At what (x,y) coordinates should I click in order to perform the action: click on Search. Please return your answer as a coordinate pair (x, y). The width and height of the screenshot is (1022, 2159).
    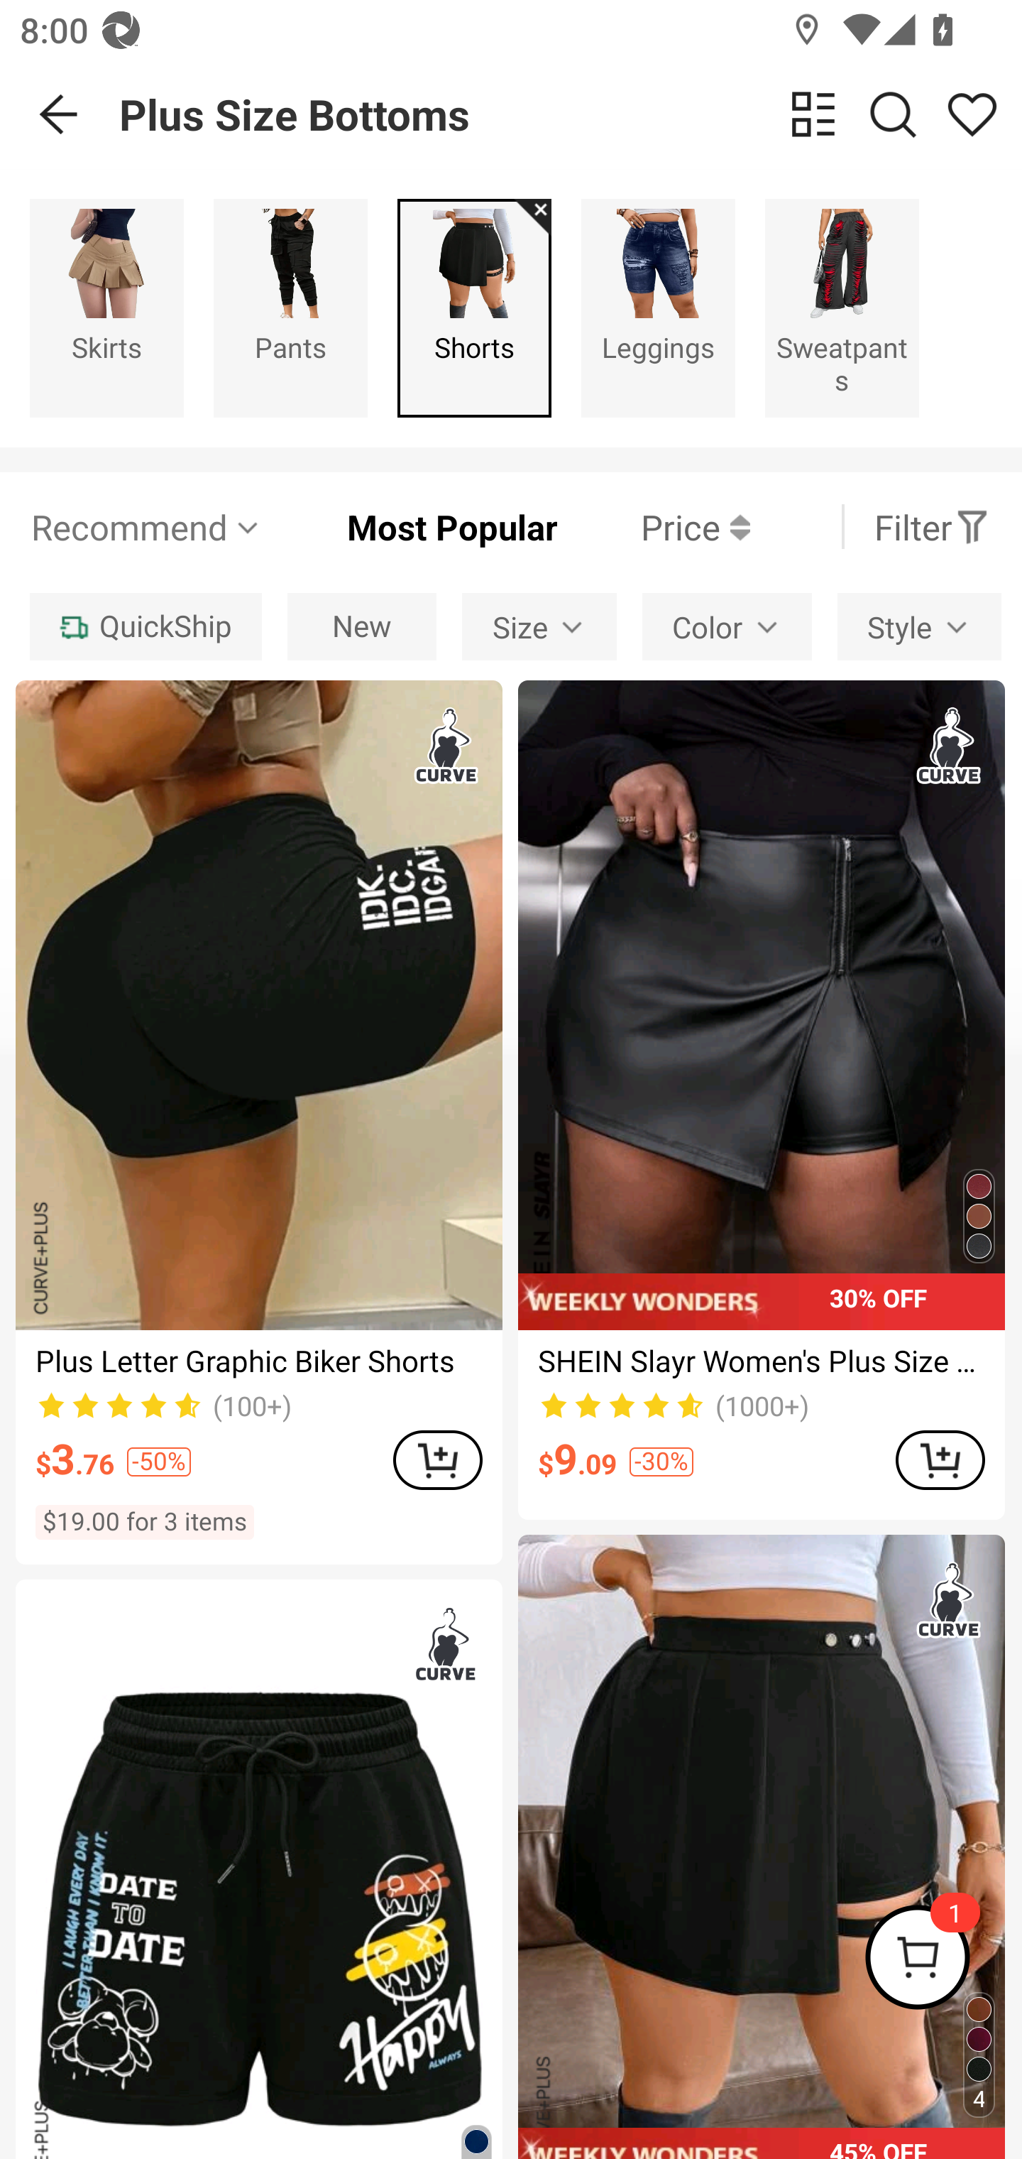
    Looking at the image, I should click on (893, 114).